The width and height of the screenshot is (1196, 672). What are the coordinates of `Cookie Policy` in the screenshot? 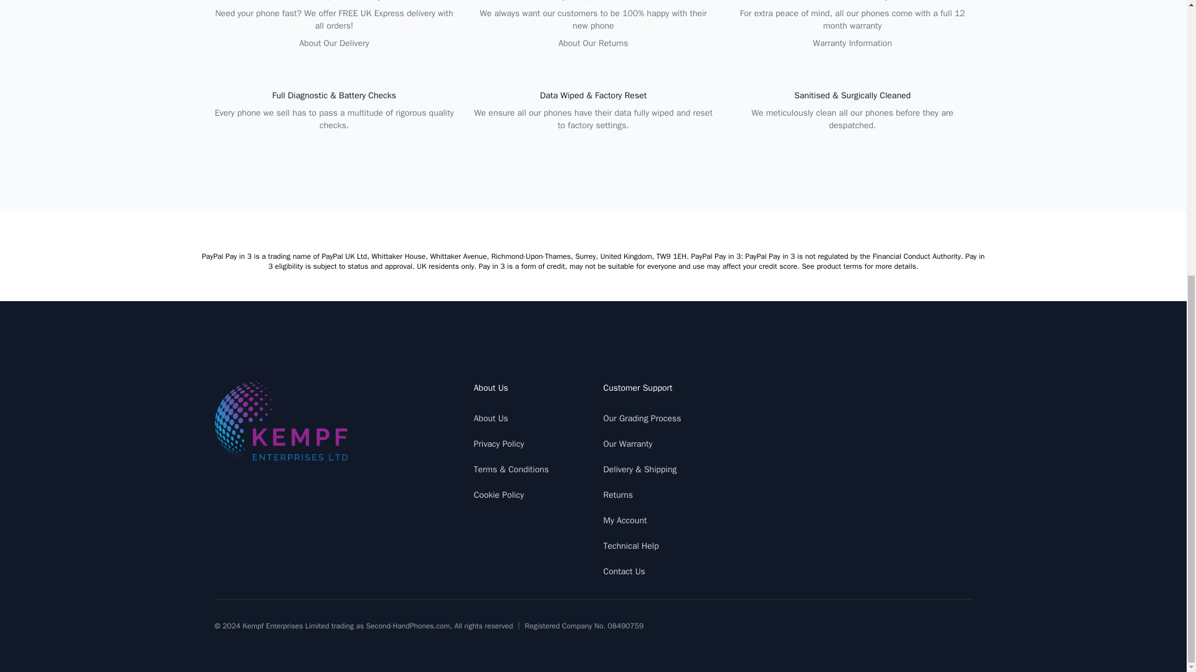 It's located at (498, 495).